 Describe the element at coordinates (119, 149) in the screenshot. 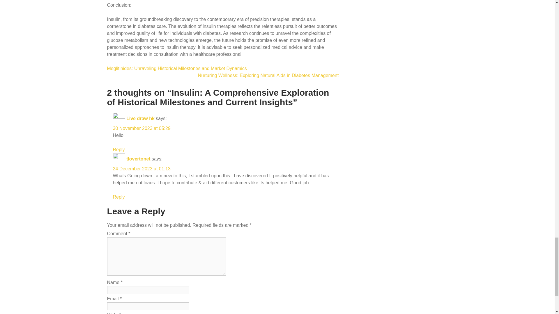

I see `Reply` at that location.